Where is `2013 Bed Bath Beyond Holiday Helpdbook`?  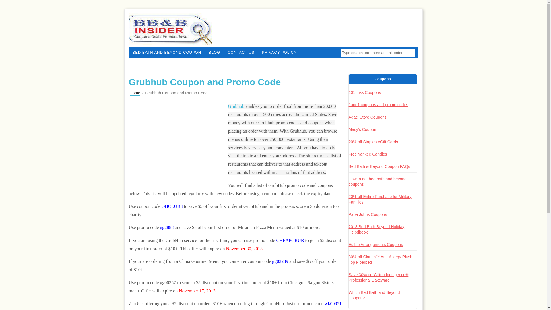
2013 Bed Bath Beyond Holiday Helpdbook is located at coordinates (376, 229).